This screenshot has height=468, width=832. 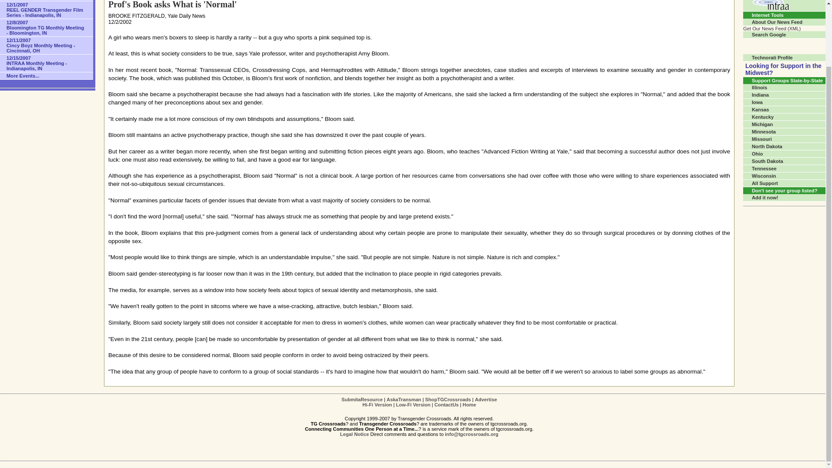 What do you see at coordinates (471, 434) in the screenshot?
I see `Send Us Mail` at bounding box center [471, 434].